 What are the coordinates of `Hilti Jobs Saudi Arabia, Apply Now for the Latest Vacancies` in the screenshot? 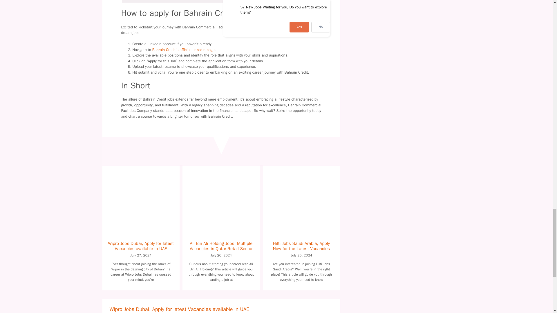 It's located at (301, 246).